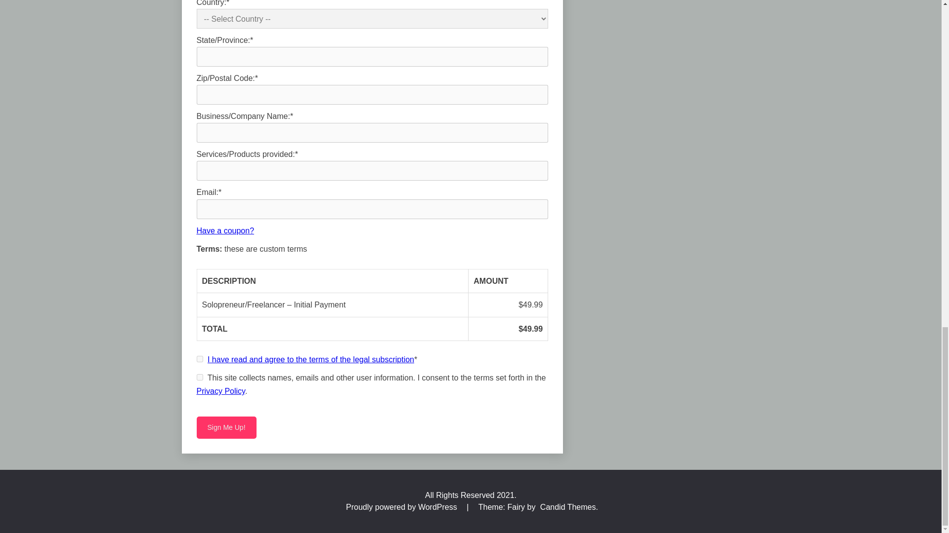 The image size is (949, 533). What do you see at coordinates (220, 391) in the screenshot?
I see `Privacy Policy` at bounding box center [220, 391].